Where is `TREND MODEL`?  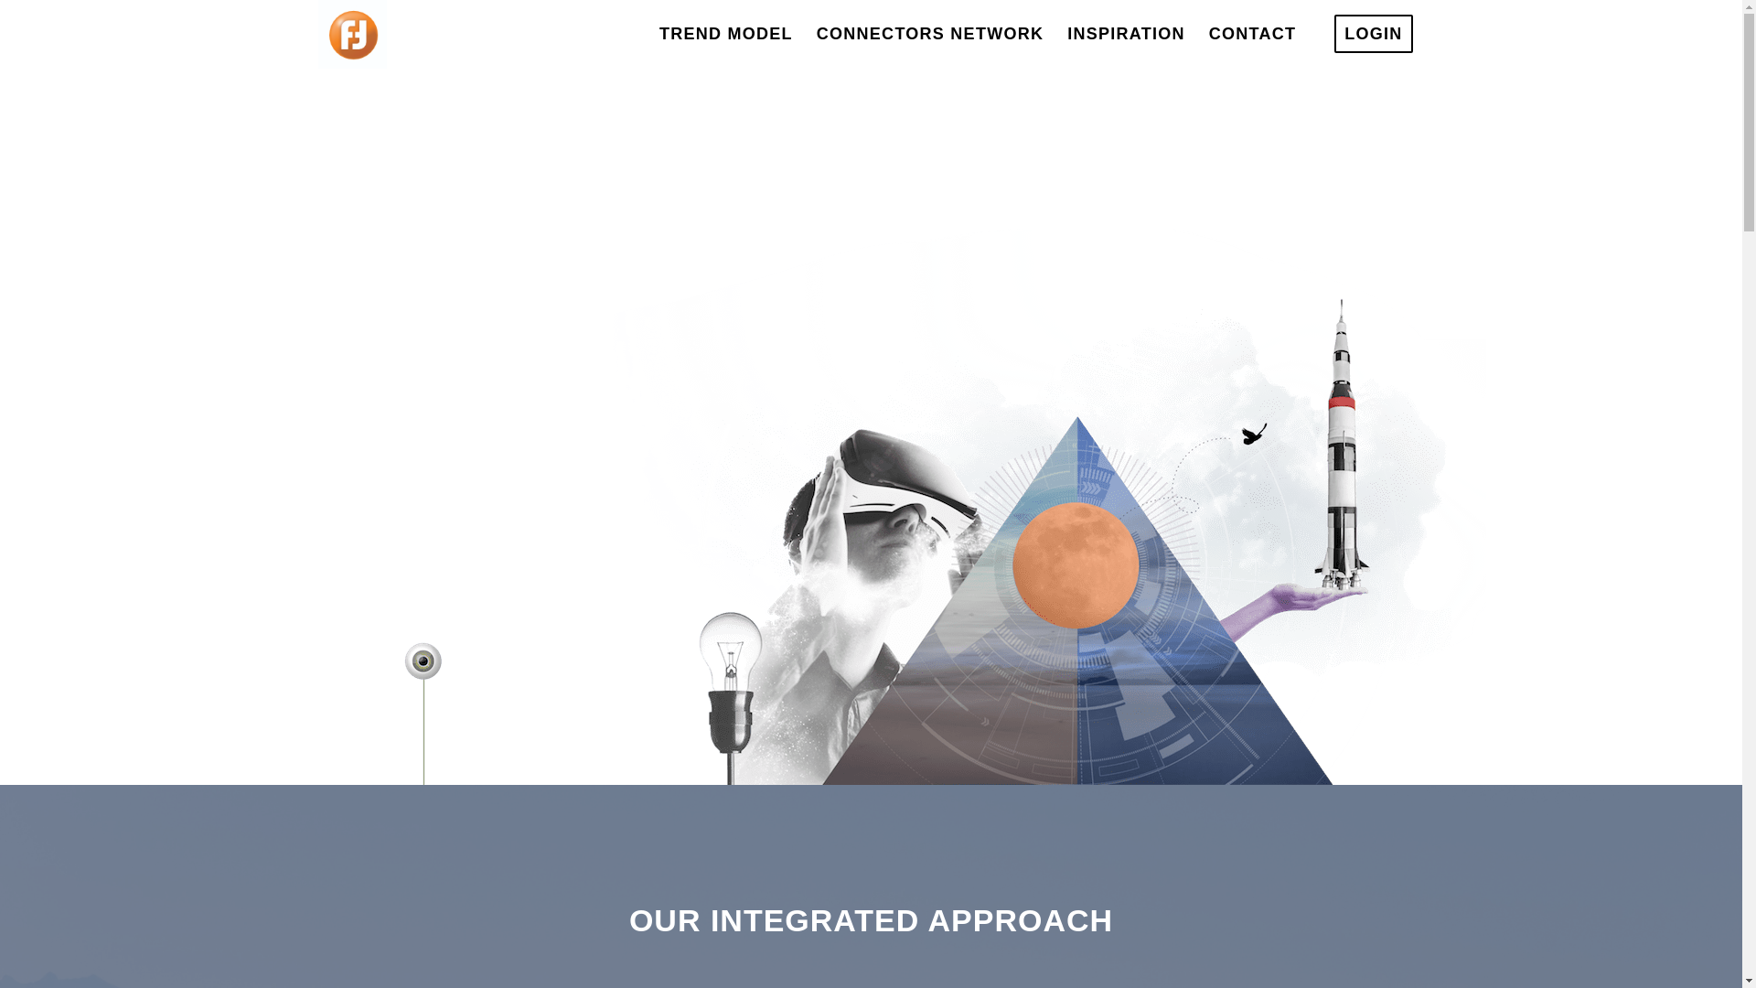
TREND MODEL is located at coordinates (726, 34).